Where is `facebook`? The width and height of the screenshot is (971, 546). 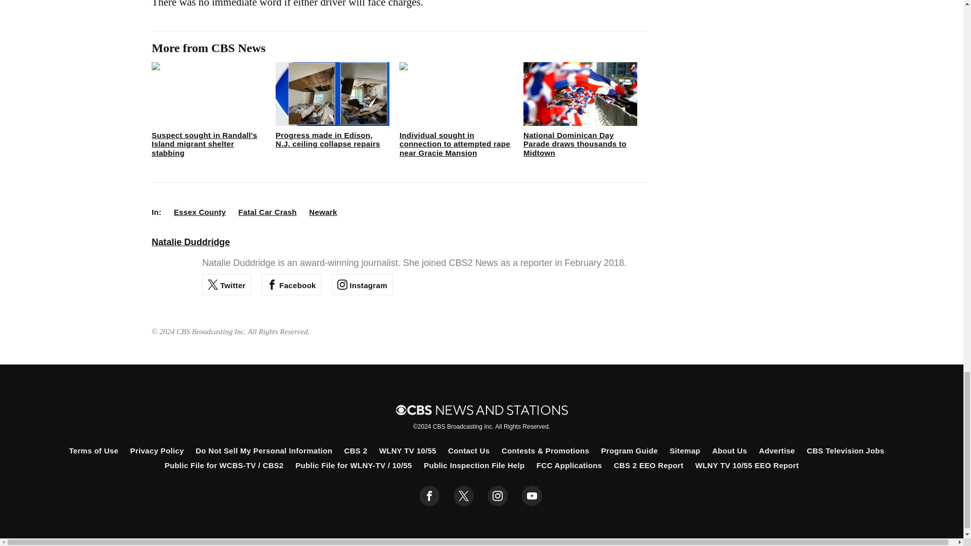 facebook is located at coordinates (429, 496).